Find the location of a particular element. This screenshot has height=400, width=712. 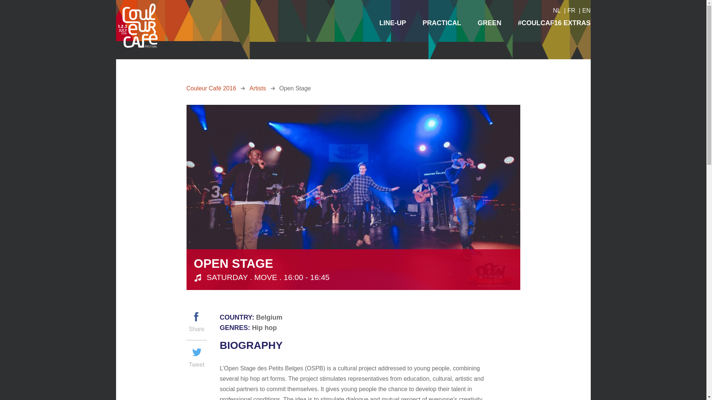

LINE-UP is located at coordinates (392, 23).